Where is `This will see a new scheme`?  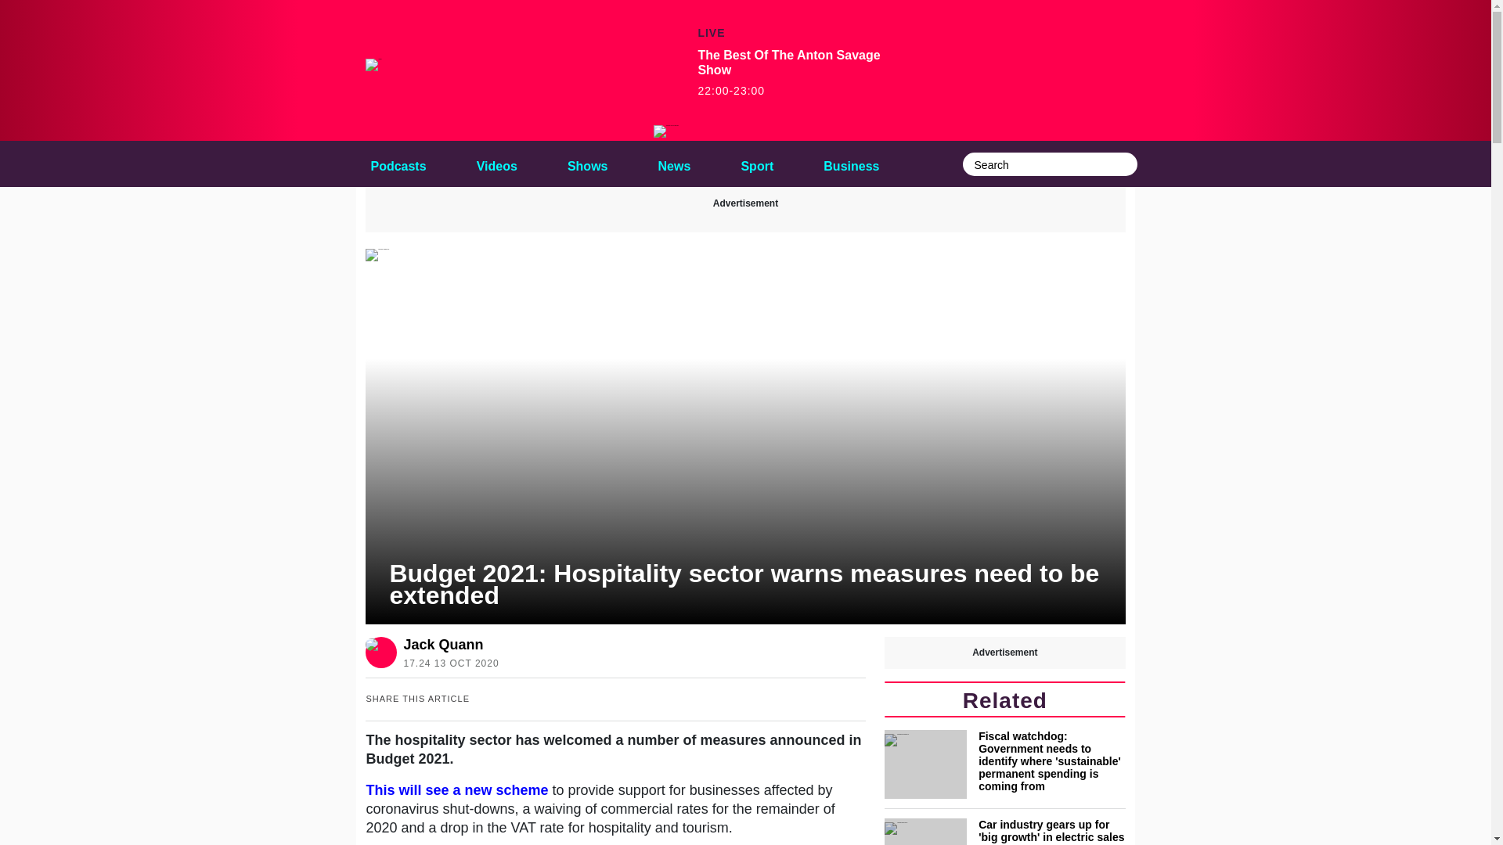
This will see a new scheme is located at coordinates (458, 790).